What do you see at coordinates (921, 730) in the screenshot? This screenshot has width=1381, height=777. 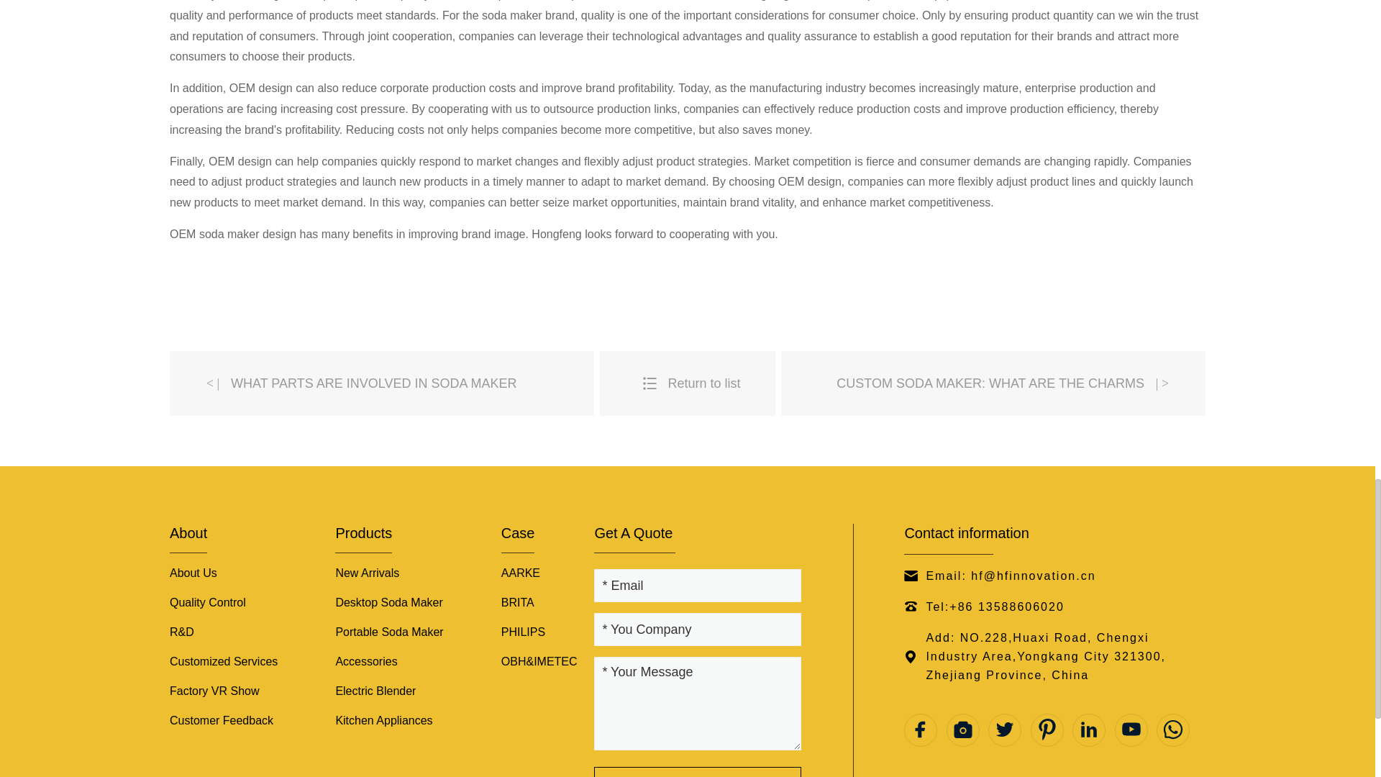 I see `facebook` at bounding box center [921, 730].